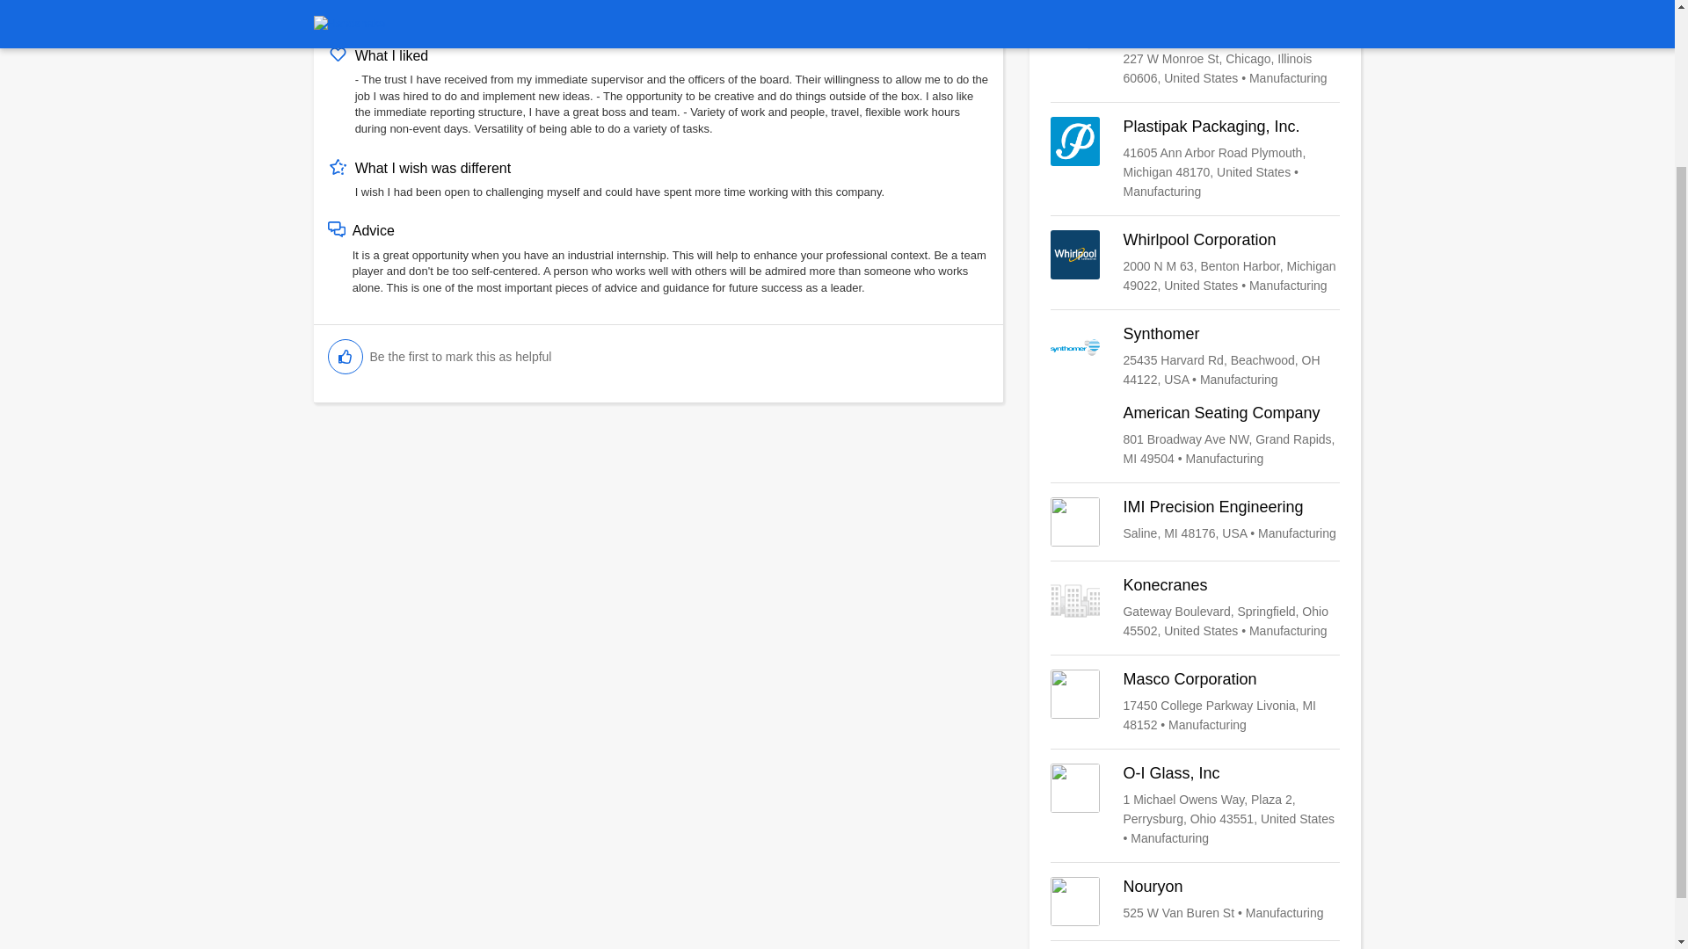  I want to click on Ryerson, so click(1195, 54).